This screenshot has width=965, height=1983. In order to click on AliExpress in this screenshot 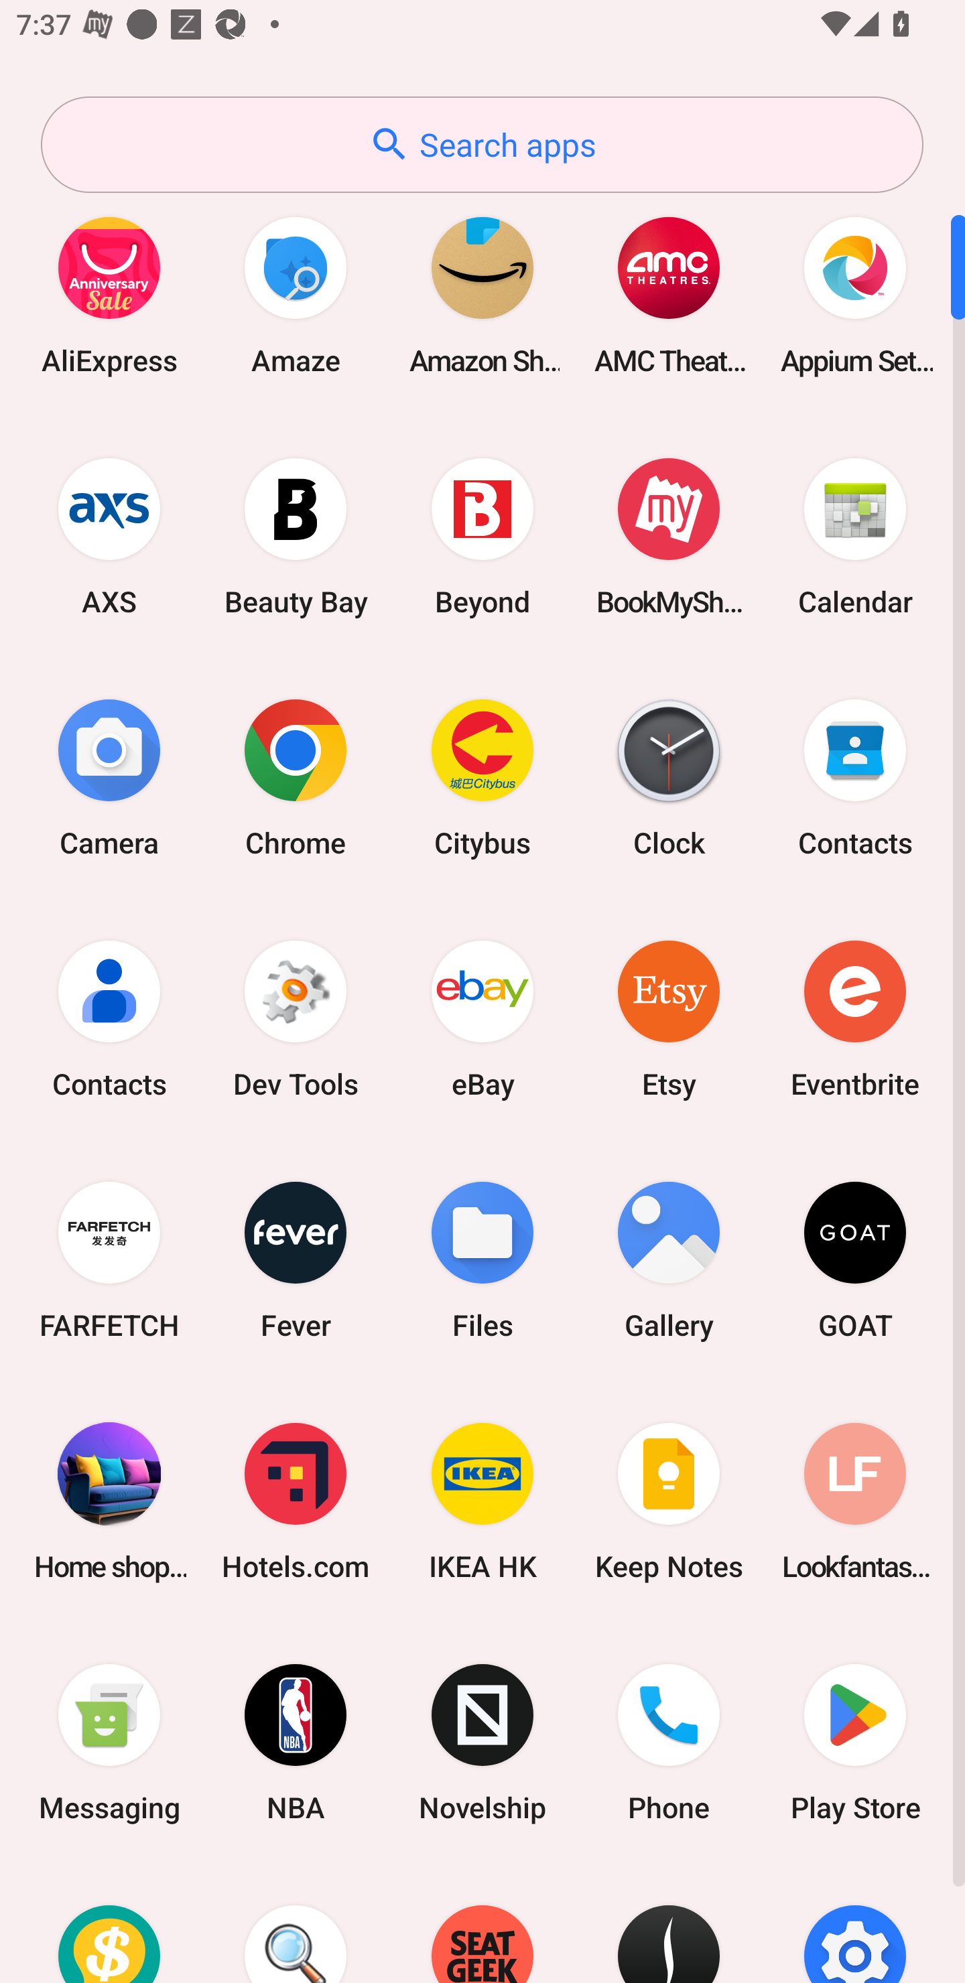, I will do `click(109, 295)`.